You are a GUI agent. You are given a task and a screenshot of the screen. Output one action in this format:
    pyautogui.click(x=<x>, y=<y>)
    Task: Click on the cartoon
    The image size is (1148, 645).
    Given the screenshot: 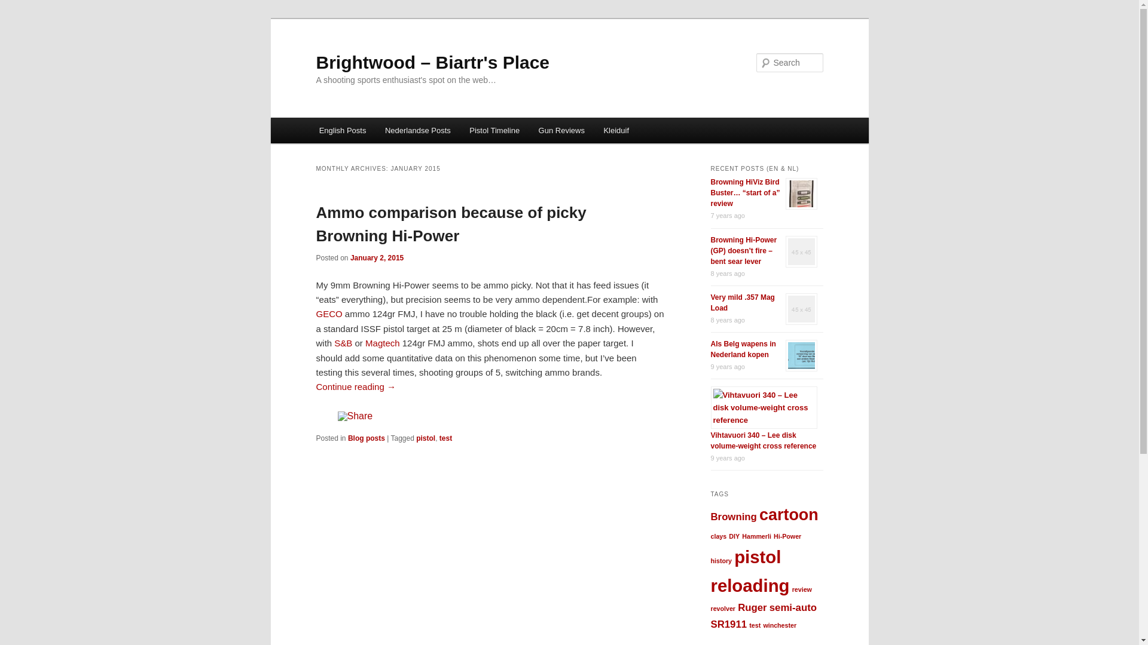 What is the action you would take?
    pyautogui.click(x=789, y=515)
    